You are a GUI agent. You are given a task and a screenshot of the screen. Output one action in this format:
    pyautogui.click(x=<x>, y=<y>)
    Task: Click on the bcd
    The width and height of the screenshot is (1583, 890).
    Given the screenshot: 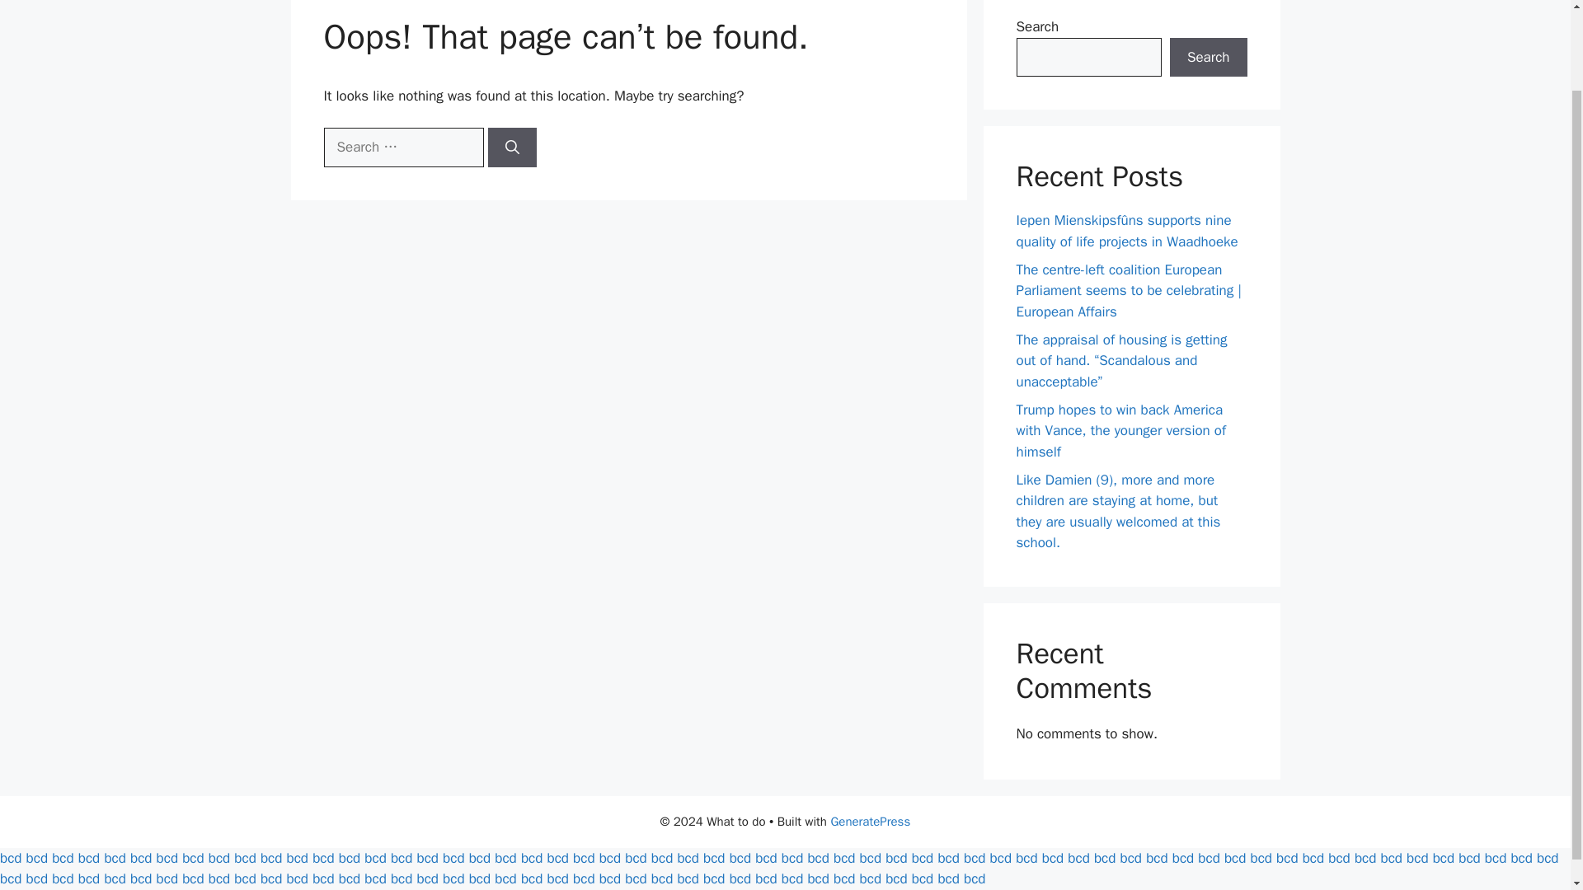 What is the action you would take?
    pyautogui.click(x=401, y=858)
    